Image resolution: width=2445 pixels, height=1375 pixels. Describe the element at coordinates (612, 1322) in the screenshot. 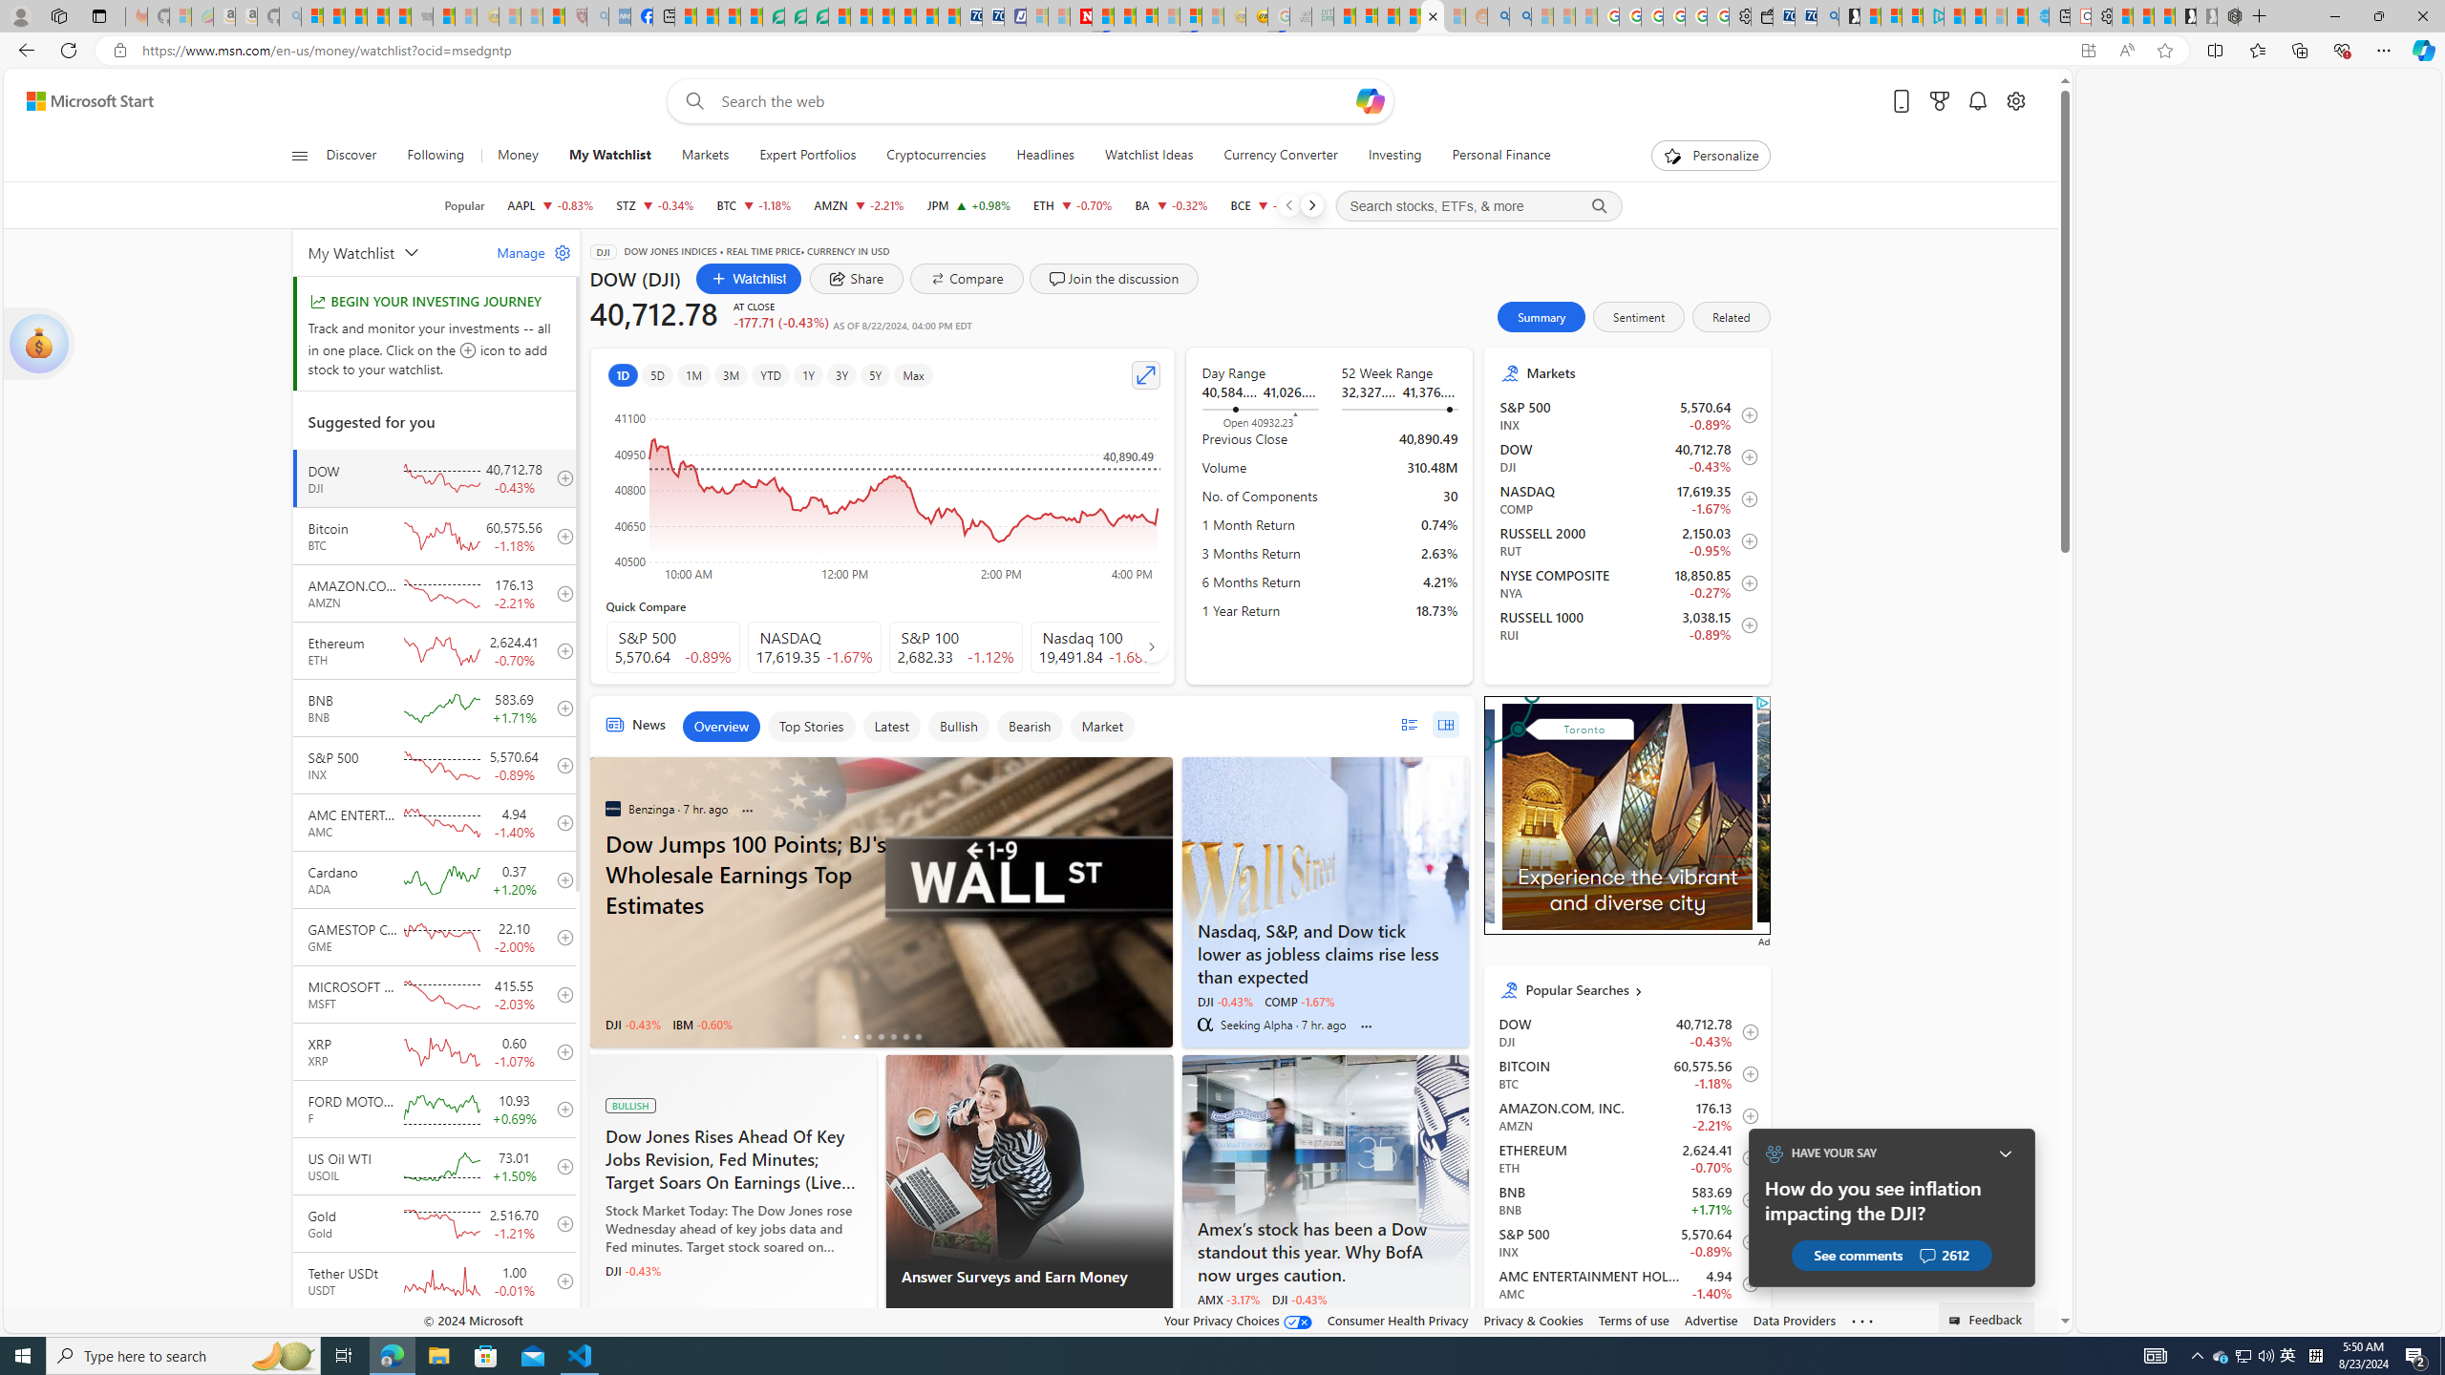

I see `Investor's Business Daily` at that location.